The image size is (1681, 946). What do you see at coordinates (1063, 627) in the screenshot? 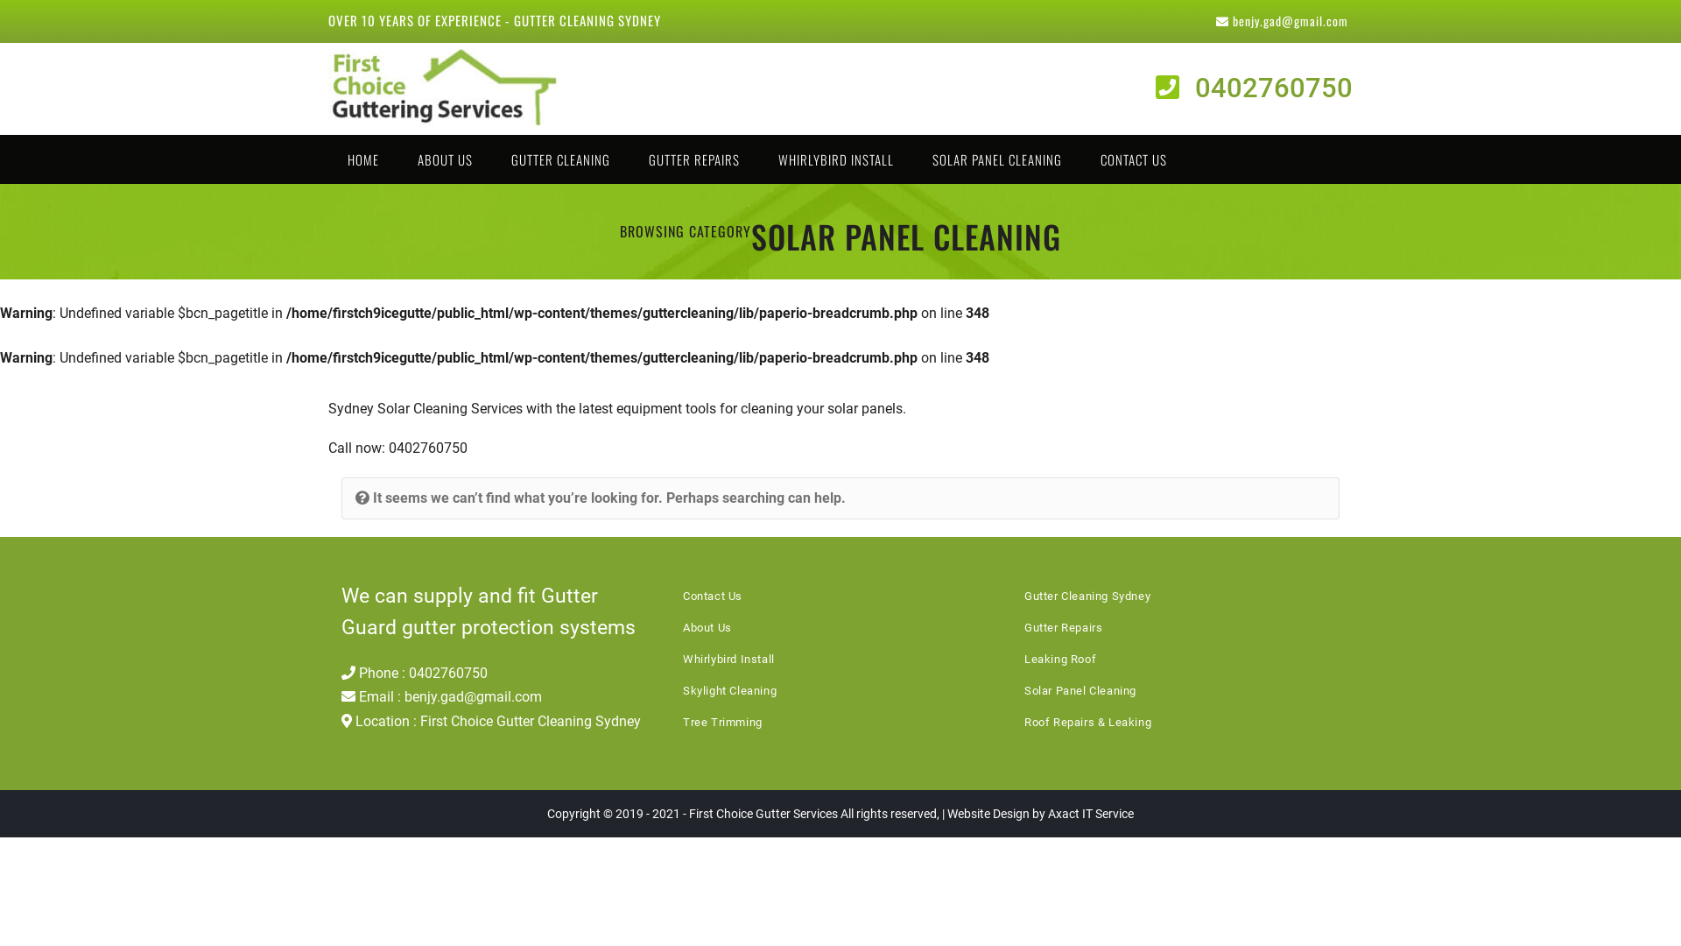
I see `Gutter Repairs` at bounding box center [1063, 627].